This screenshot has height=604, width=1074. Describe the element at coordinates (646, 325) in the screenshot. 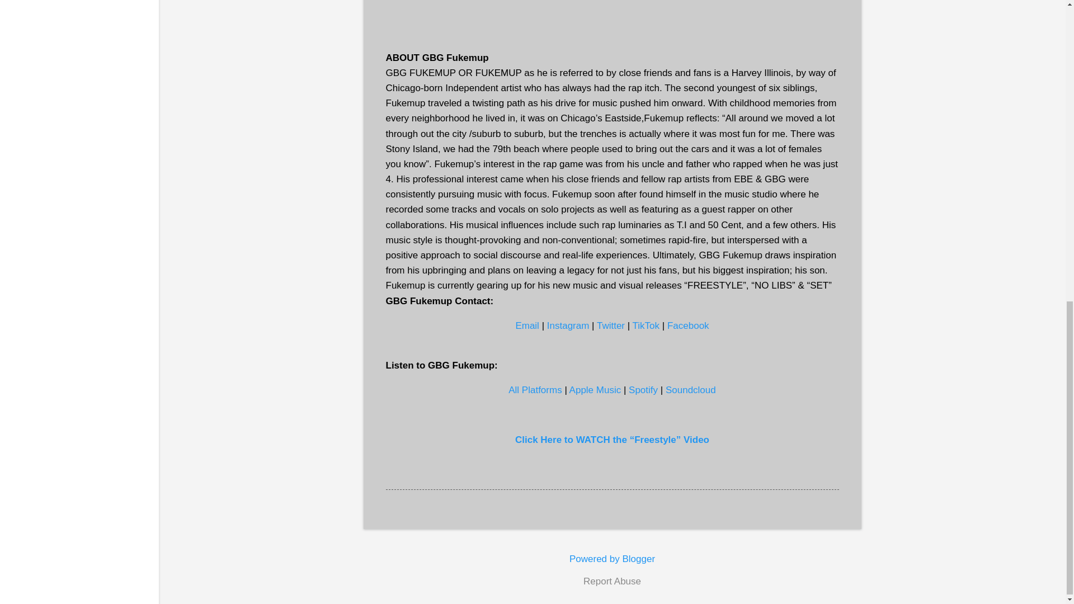

I see `TikTok` at that location.